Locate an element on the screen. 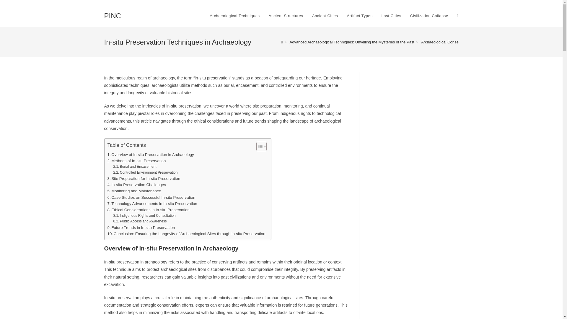 Image resolution: width=567 pixels, height=319 pixels. Public Access and Awareness is located at coordinates (140, 221).